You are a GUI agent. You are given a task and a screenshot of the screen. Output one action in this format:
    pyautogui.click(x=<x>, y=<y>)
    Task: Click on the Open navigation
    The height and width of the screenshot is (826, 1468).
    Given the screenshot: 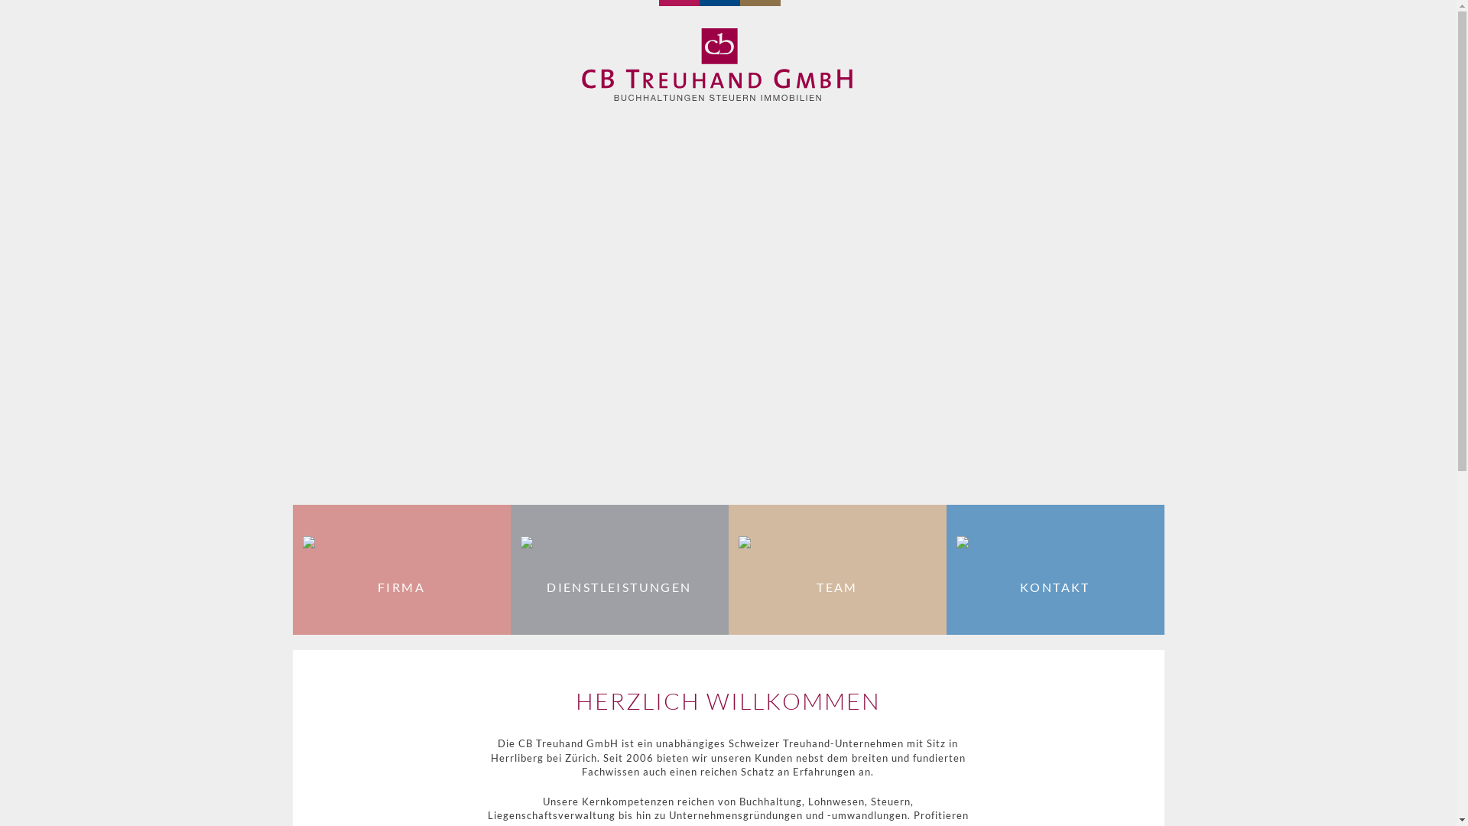 What is the action you would take?
    pyautogui.click(x=317, y=34)
    